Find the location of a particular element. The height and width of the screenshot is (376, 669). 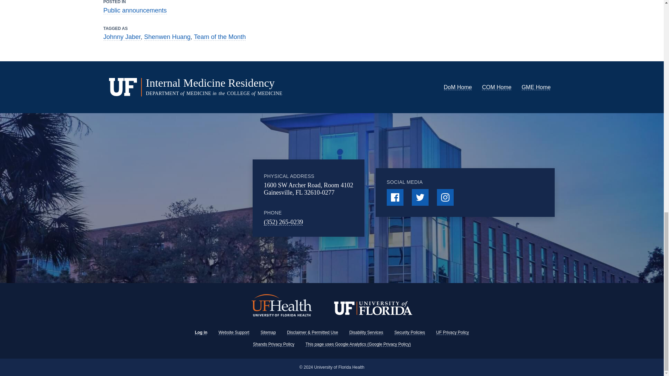

Website Support is located at coordinates (234, 332).